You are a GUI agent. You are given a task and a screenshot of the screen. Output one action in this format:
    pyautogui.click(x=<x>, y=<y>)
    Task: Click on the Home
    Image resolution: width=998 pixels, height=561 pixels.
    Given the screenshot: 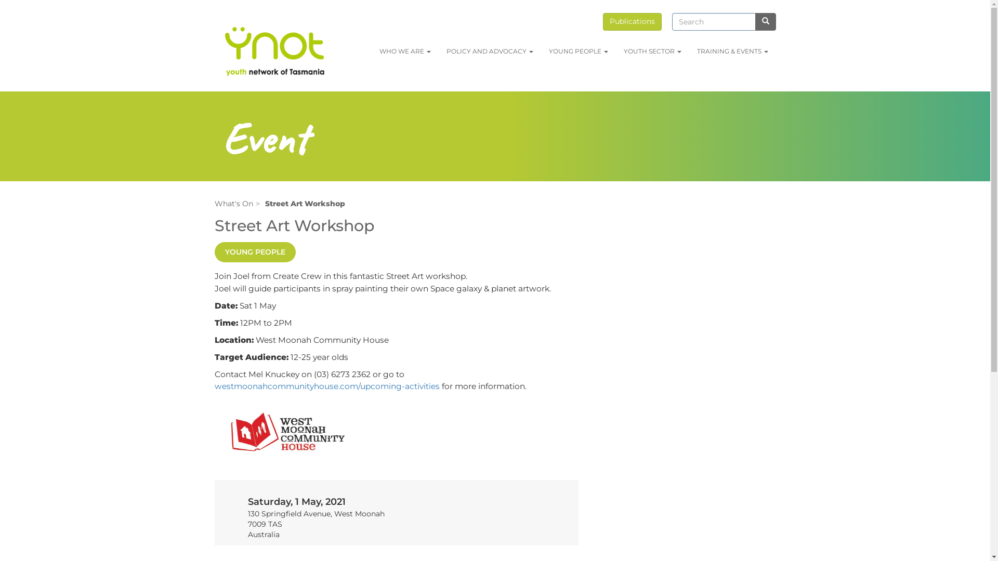 What is the action you would take?
    pyautogui.click(x=275, y=50)
    